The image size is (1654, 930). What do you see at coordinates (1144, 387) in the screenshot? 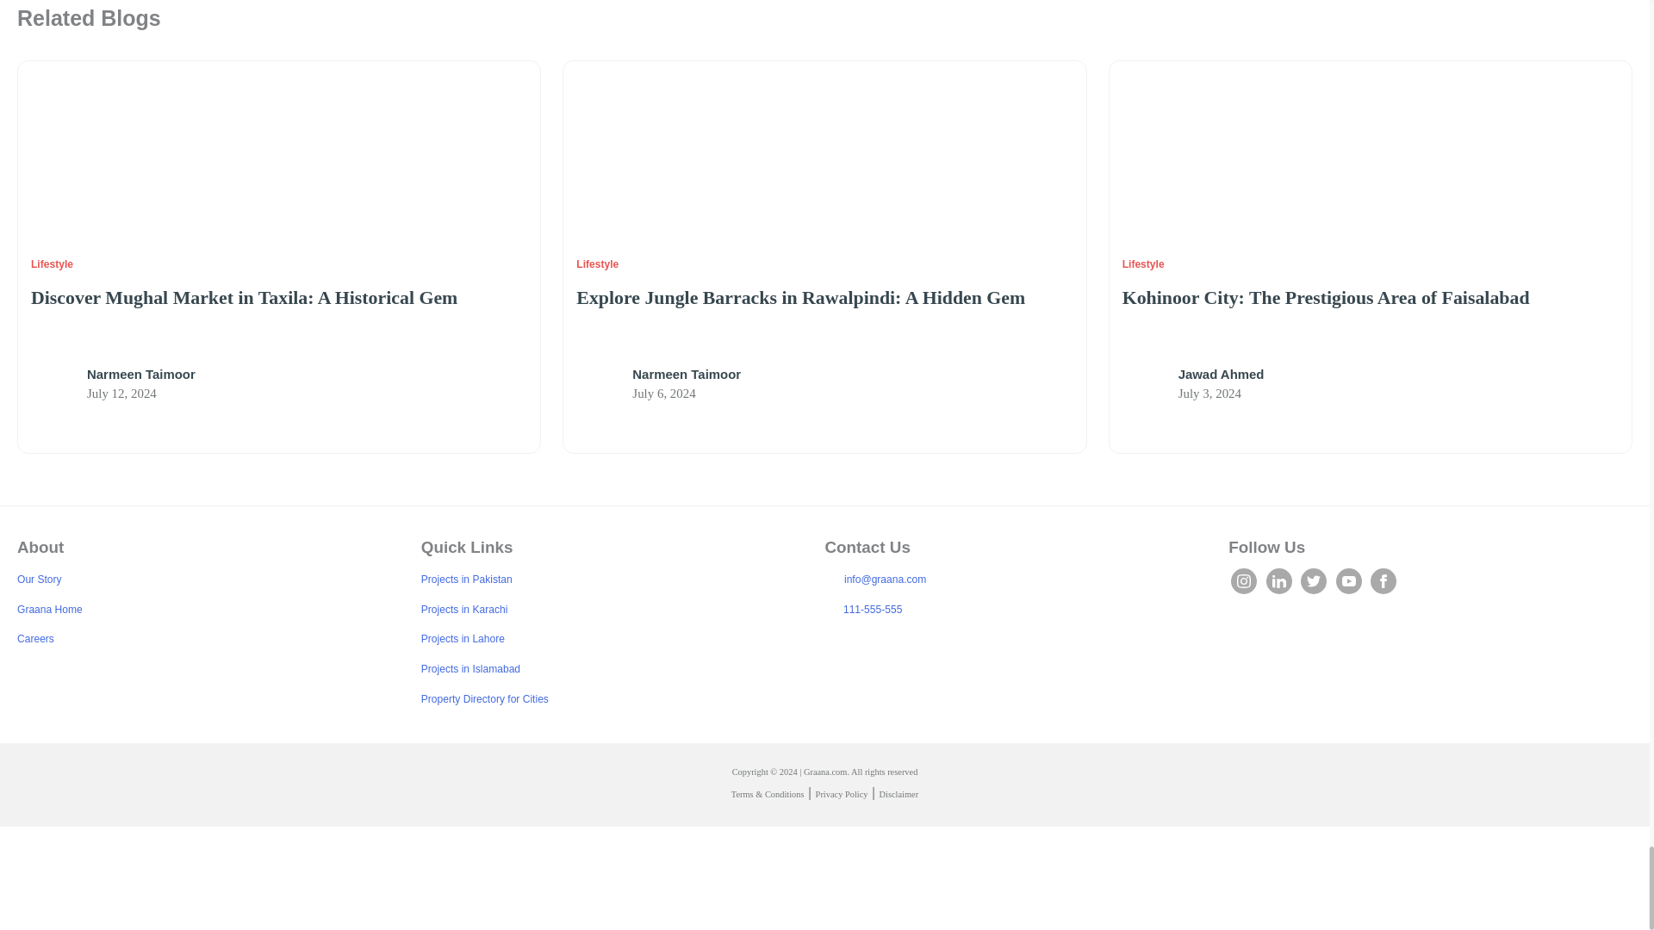
I see `Jawad Ahmed` at bounding box center [1144, 387].